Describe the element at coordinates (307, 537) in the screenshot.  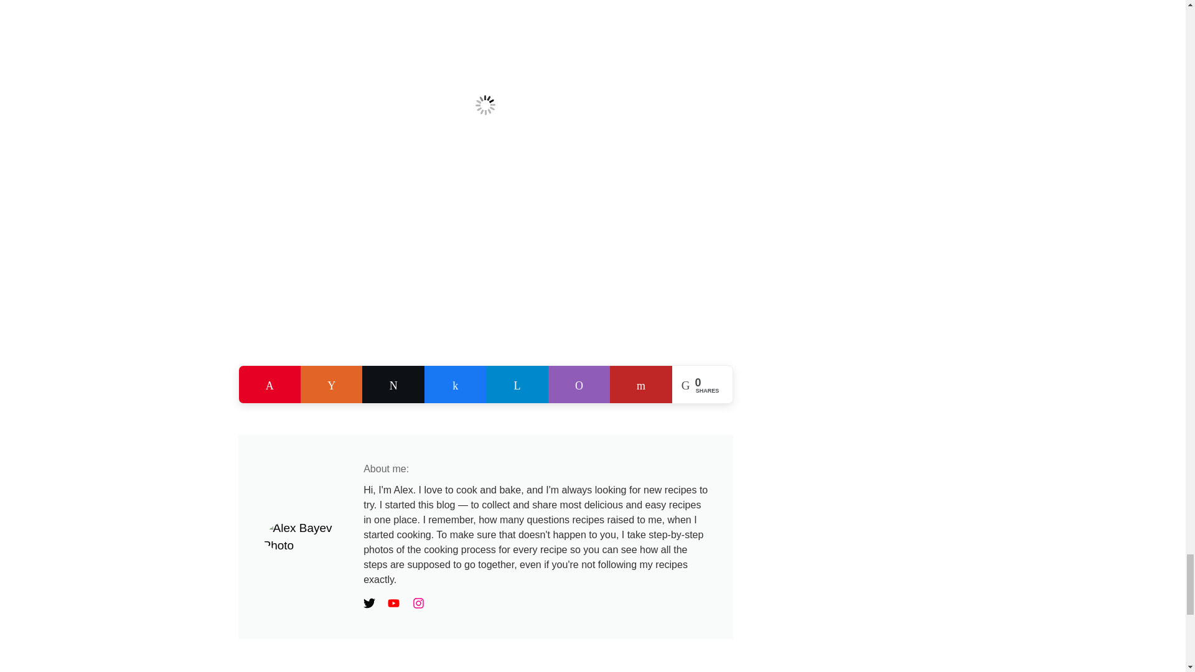
I see `Alex Bayev Photo` at that location.